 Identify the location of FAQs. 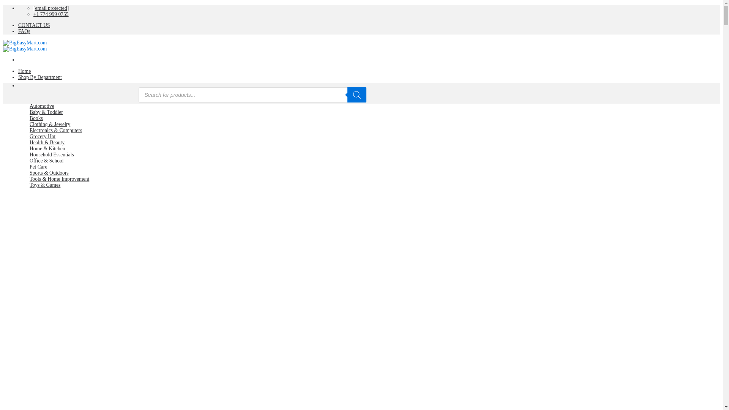
(24, 31).